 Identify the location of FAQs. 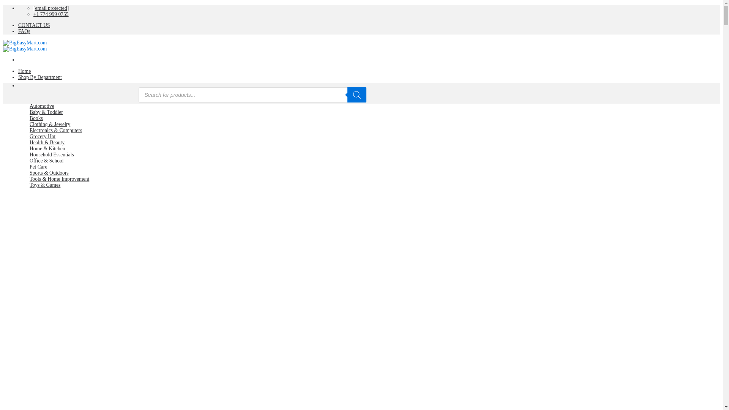
(24, 31).